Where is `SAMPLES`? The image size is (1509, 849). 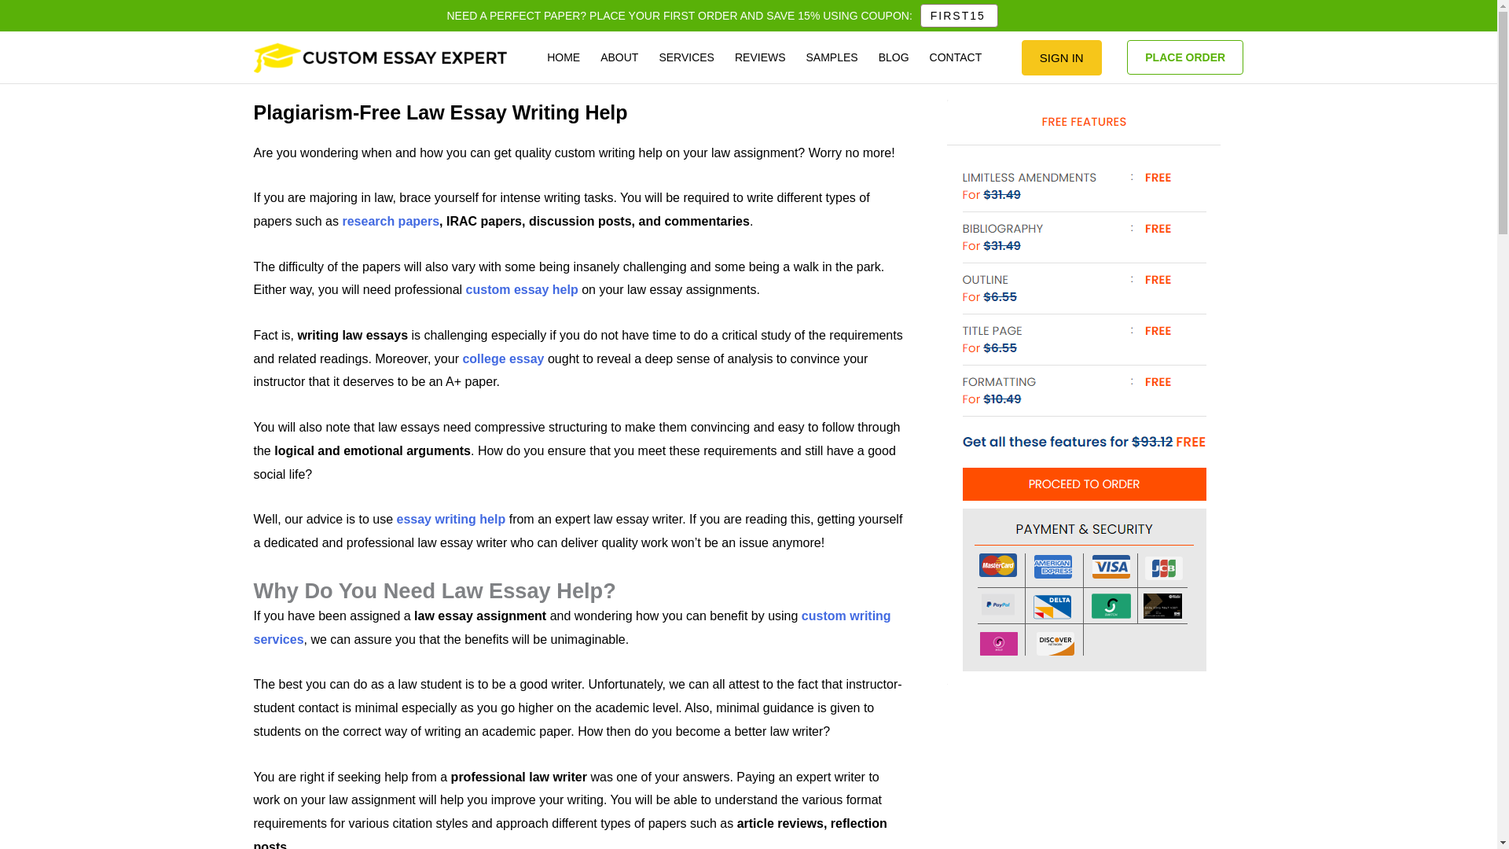 SAMPLES is located at coordinates (832, 57).